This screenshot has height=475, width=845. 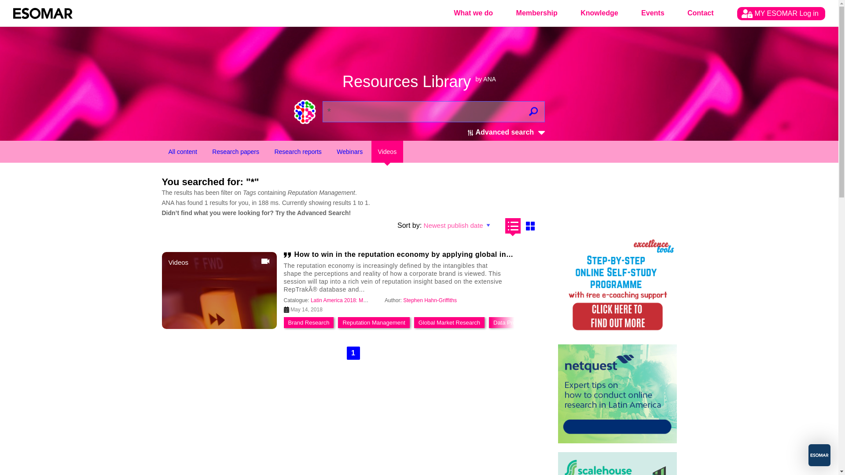 What do you see at coordinates (183, 151) in the screenshot?
I see `All content` at bounding box center [183, 151].